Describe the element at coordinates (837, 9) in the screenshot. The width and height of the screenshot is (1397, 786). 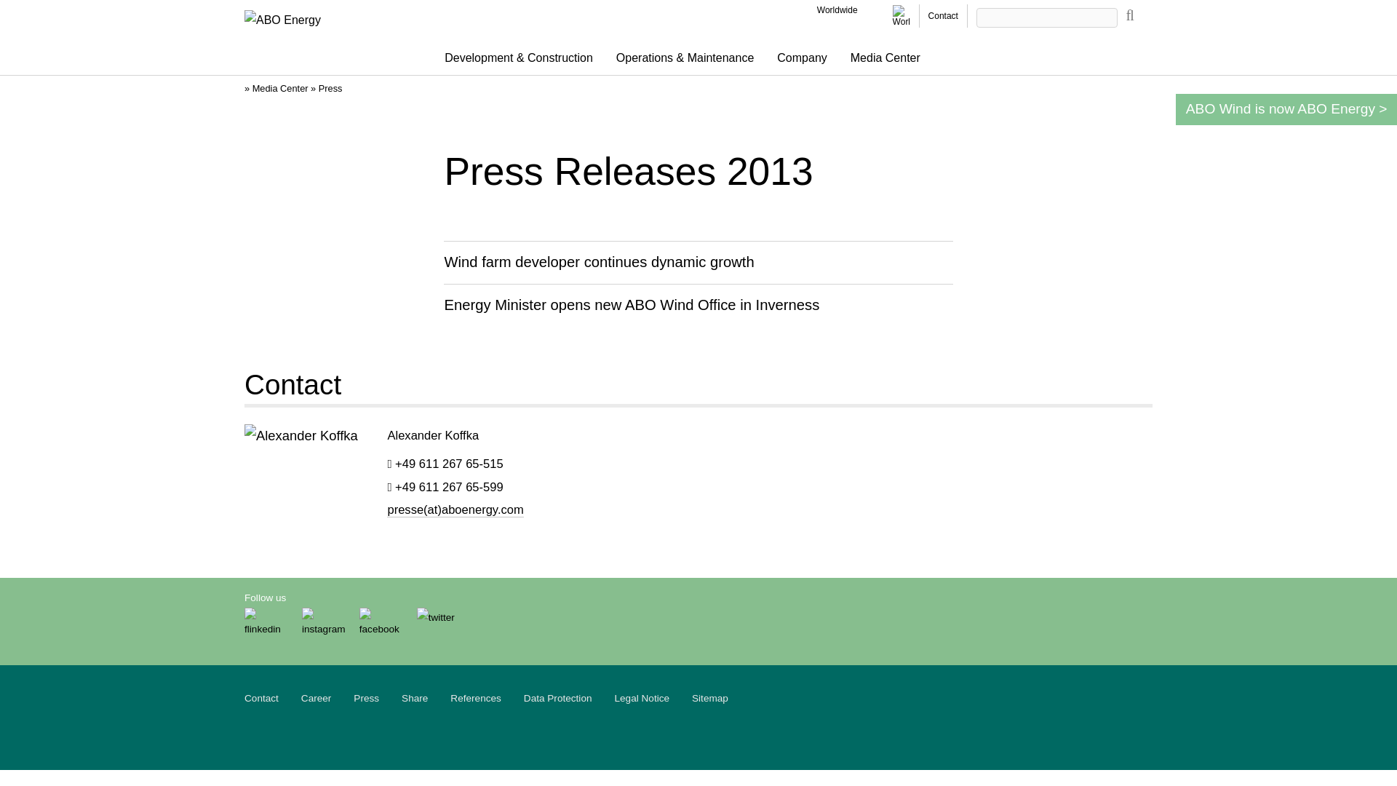
I see `Worldwide` at that location.